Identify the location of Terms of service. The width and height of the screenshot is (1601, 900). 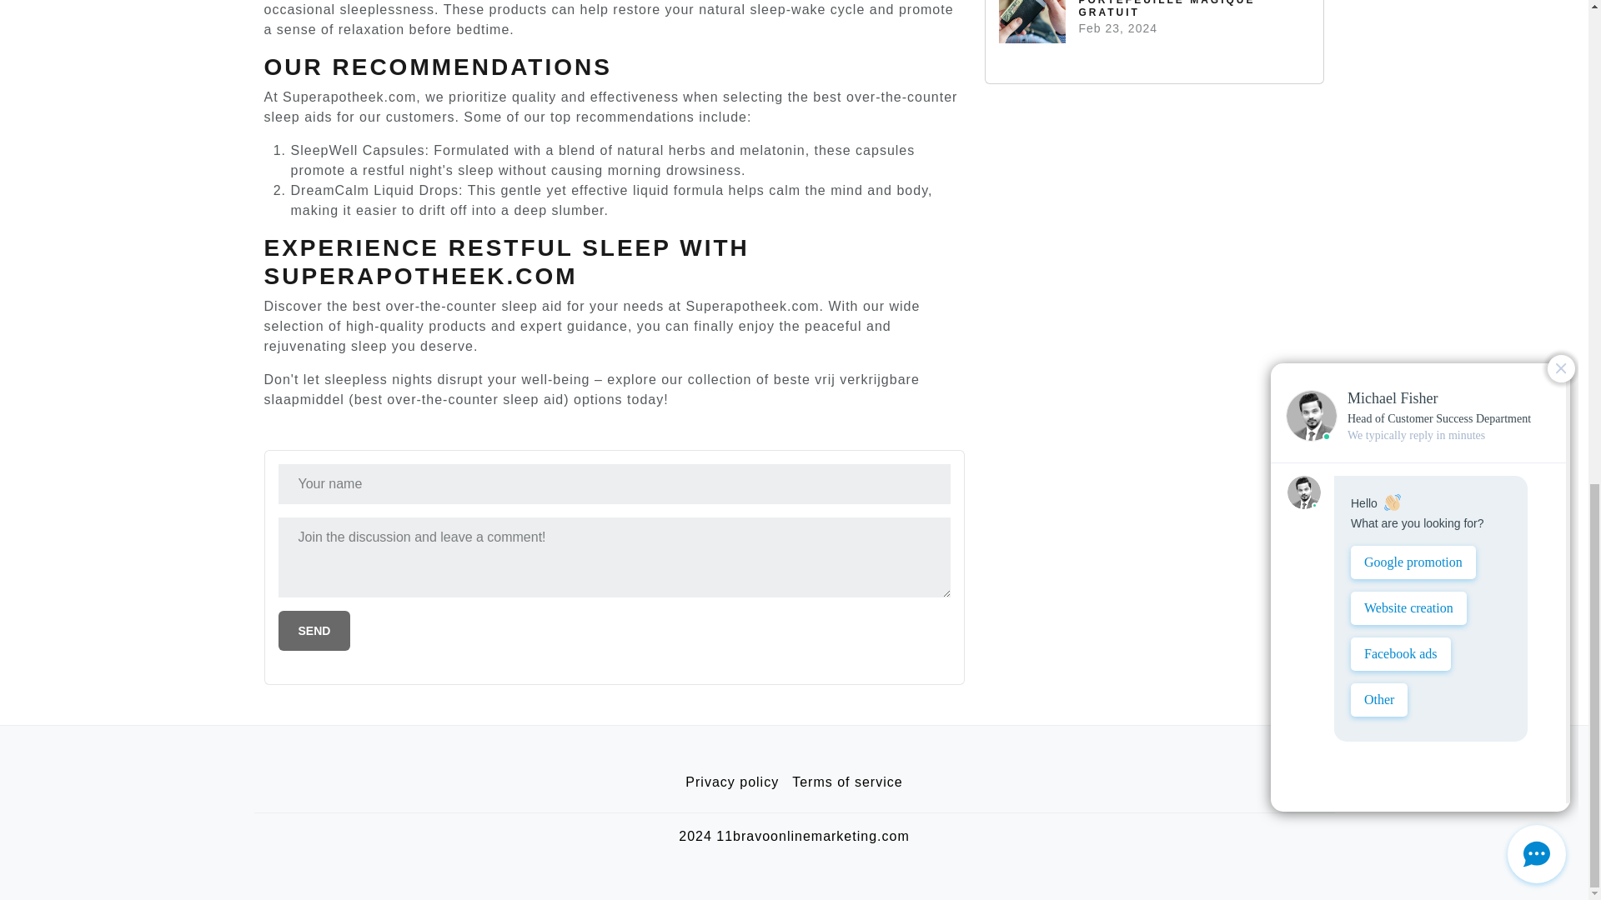
(847, 782).